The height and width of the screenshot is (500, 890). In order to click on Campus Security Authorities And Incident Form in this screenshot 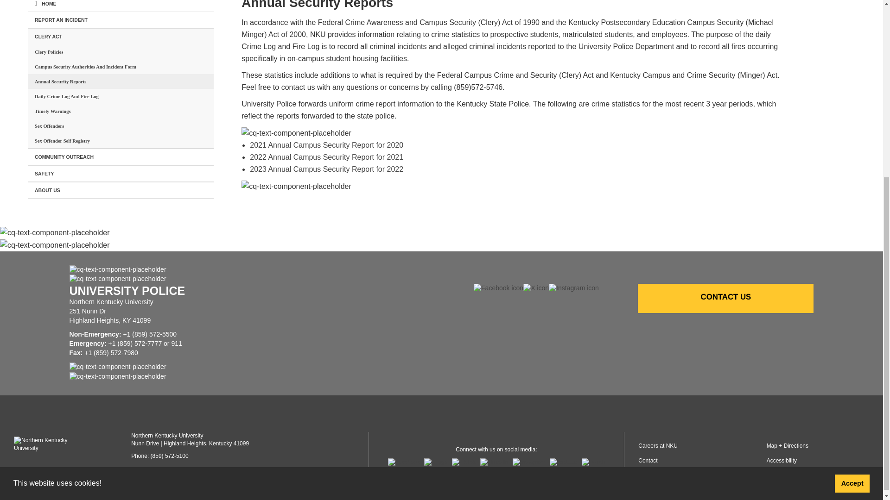, I will do `click(121, 67)`.